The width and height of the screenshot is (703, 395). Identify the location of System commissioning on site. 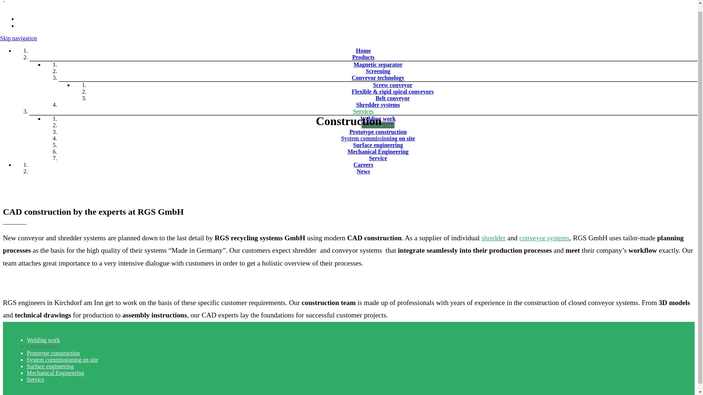
(62, 360).